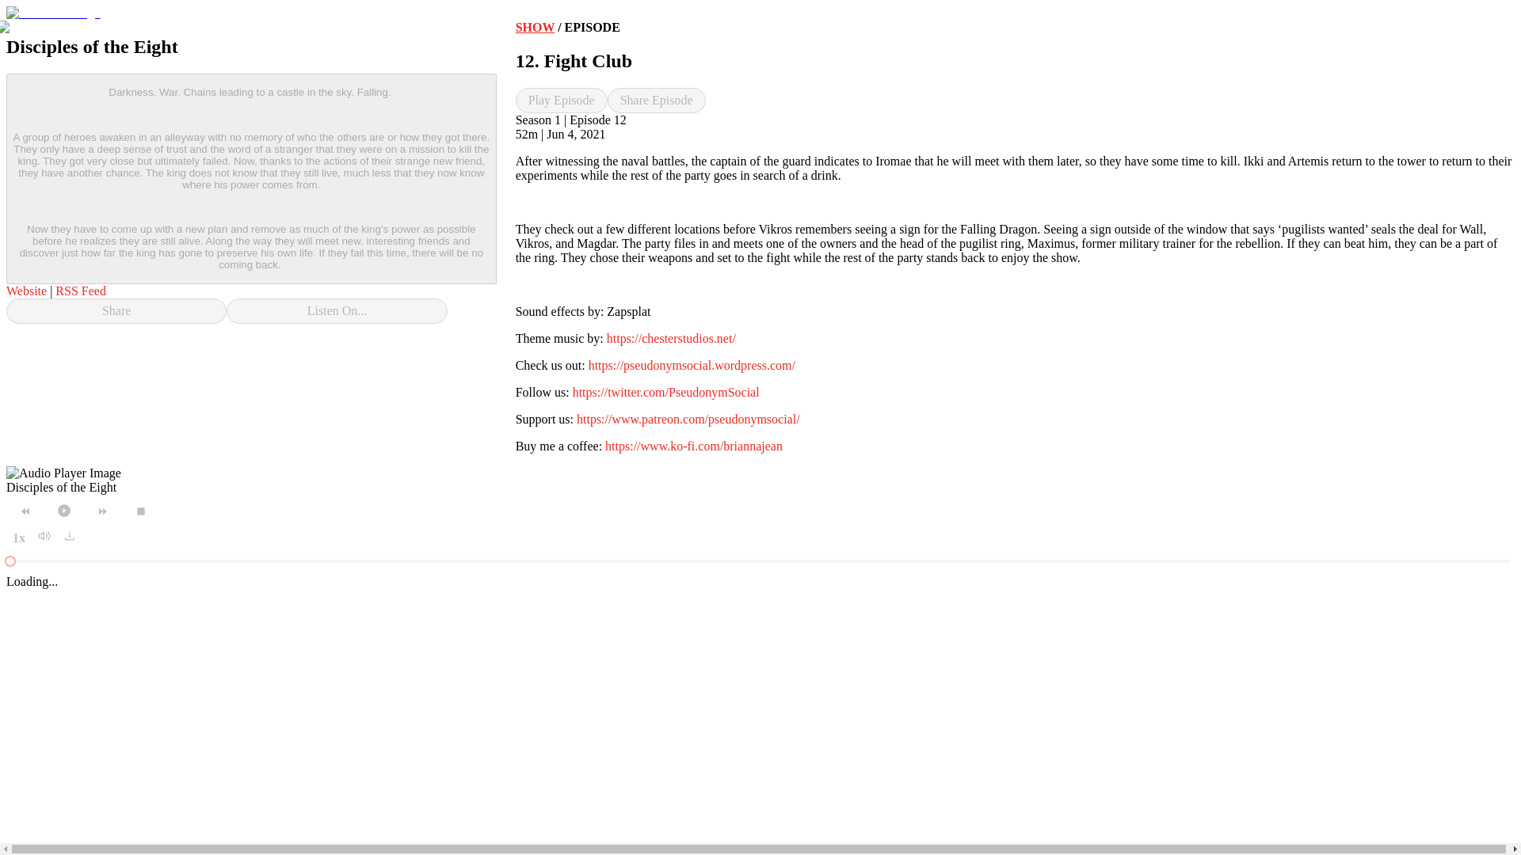 This screenshot has width=1521, height=855. What do you see at coordinates (337, 310) in the screenshot?
I see `Listen On...` at bounding box center [337, 310].